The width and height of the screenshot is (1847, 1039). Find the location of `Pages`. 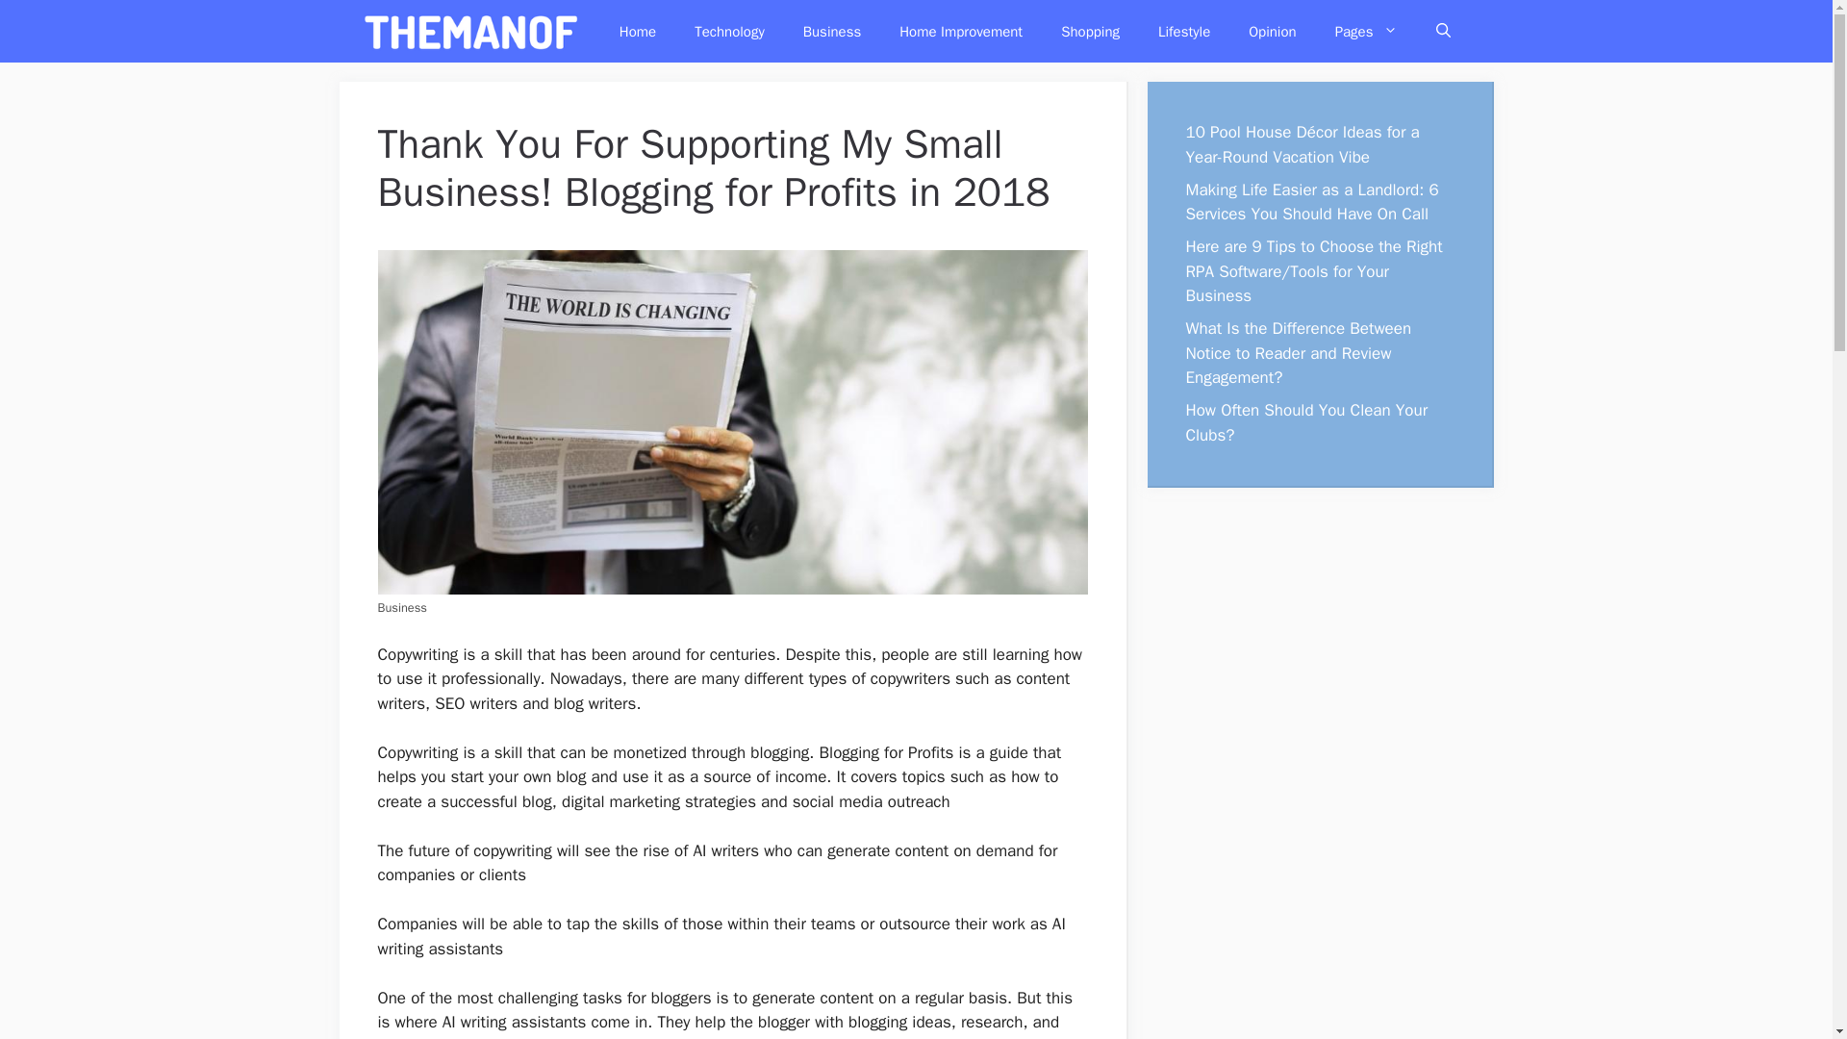

Pages is located at coordinates (1366, 31).